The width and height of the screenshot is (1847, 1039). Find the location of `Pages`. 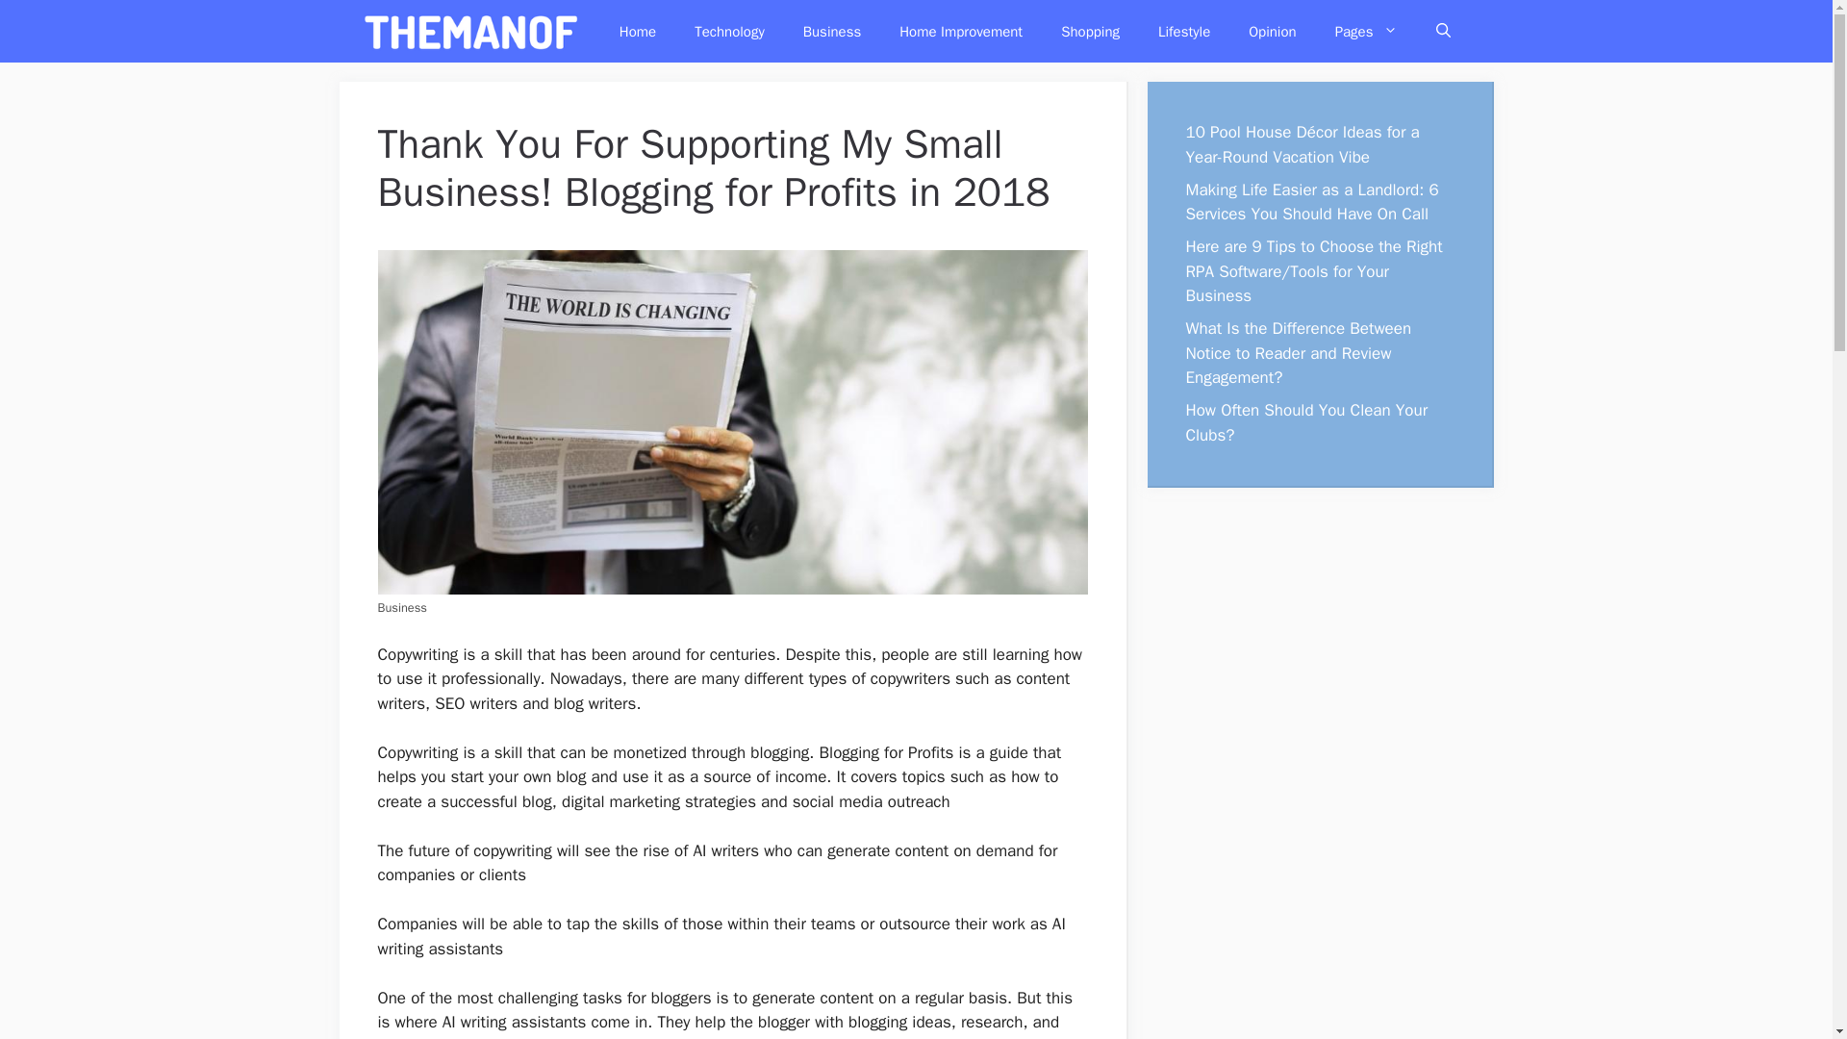

Pages is located at coordinates (1366, 31).